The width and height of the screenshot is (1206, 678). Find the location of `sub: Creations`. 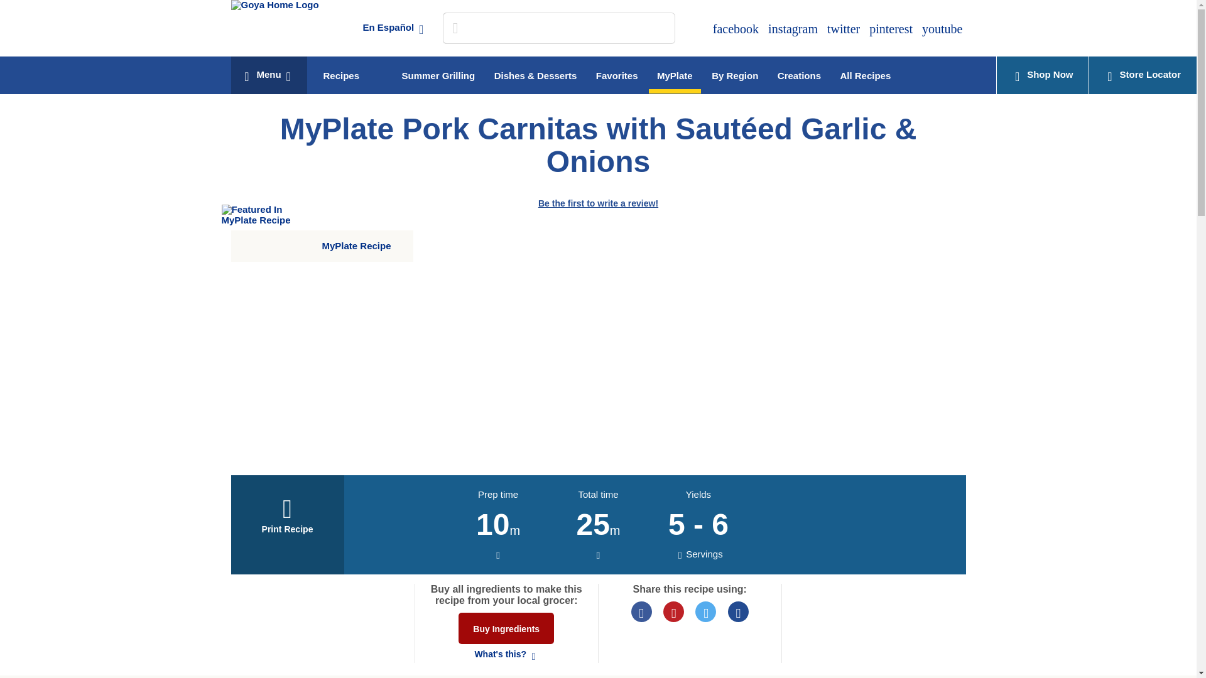

sub: Creations is located at coordinates (799, 72).